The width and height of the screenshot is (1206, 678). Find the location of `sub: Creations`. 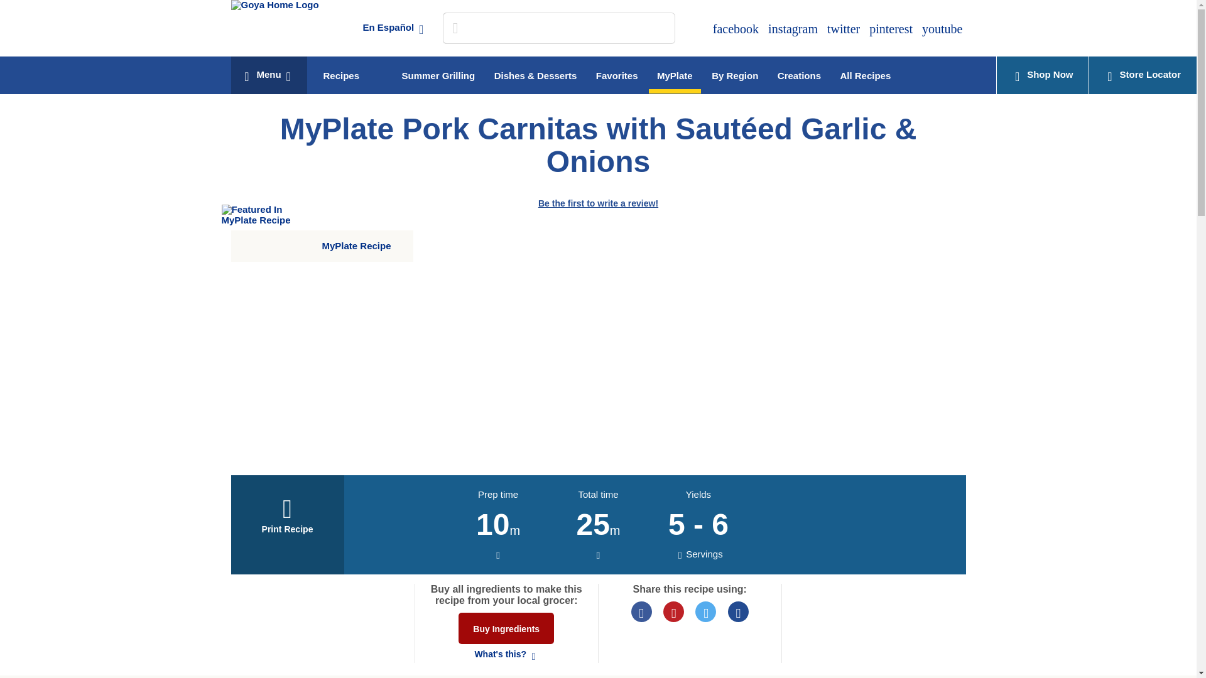

sub: Creations is located at coordinates (799, 72).